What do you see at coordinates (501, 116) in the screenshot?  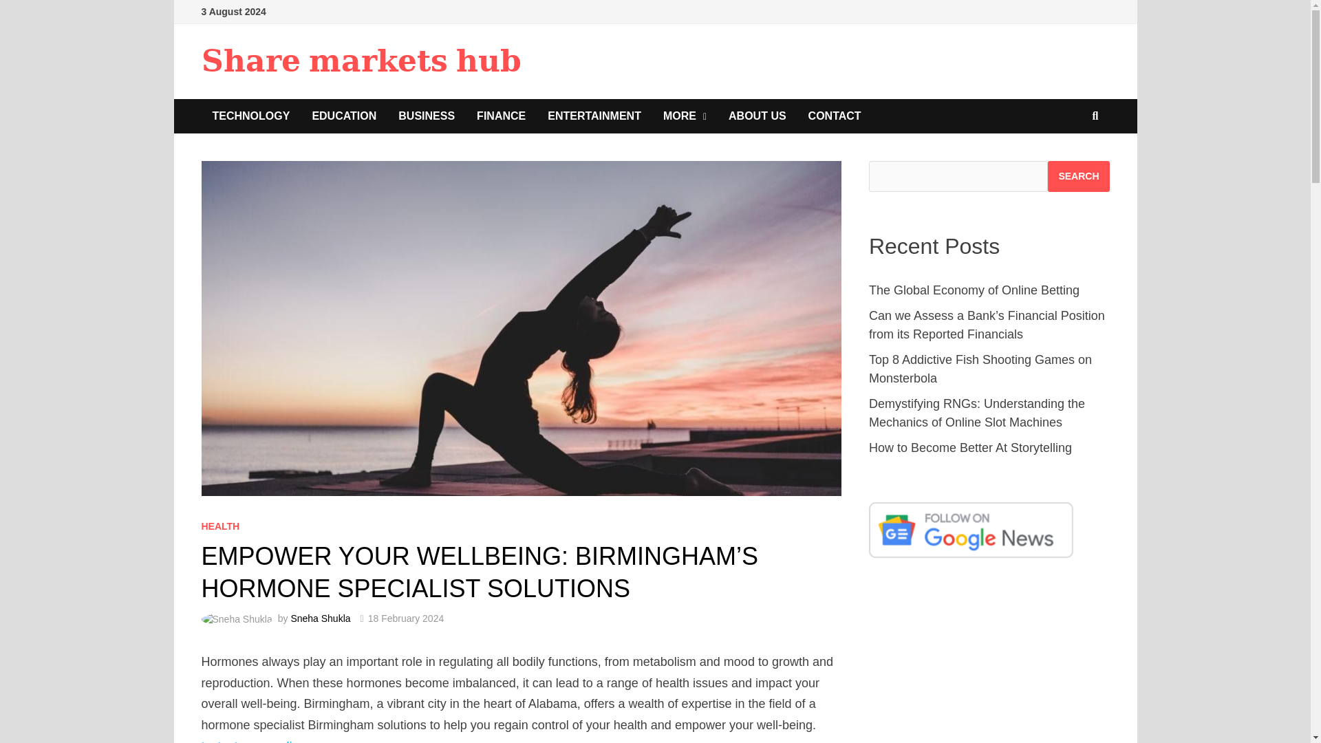 I see `FINANCE` at bounding box center [501, 116].